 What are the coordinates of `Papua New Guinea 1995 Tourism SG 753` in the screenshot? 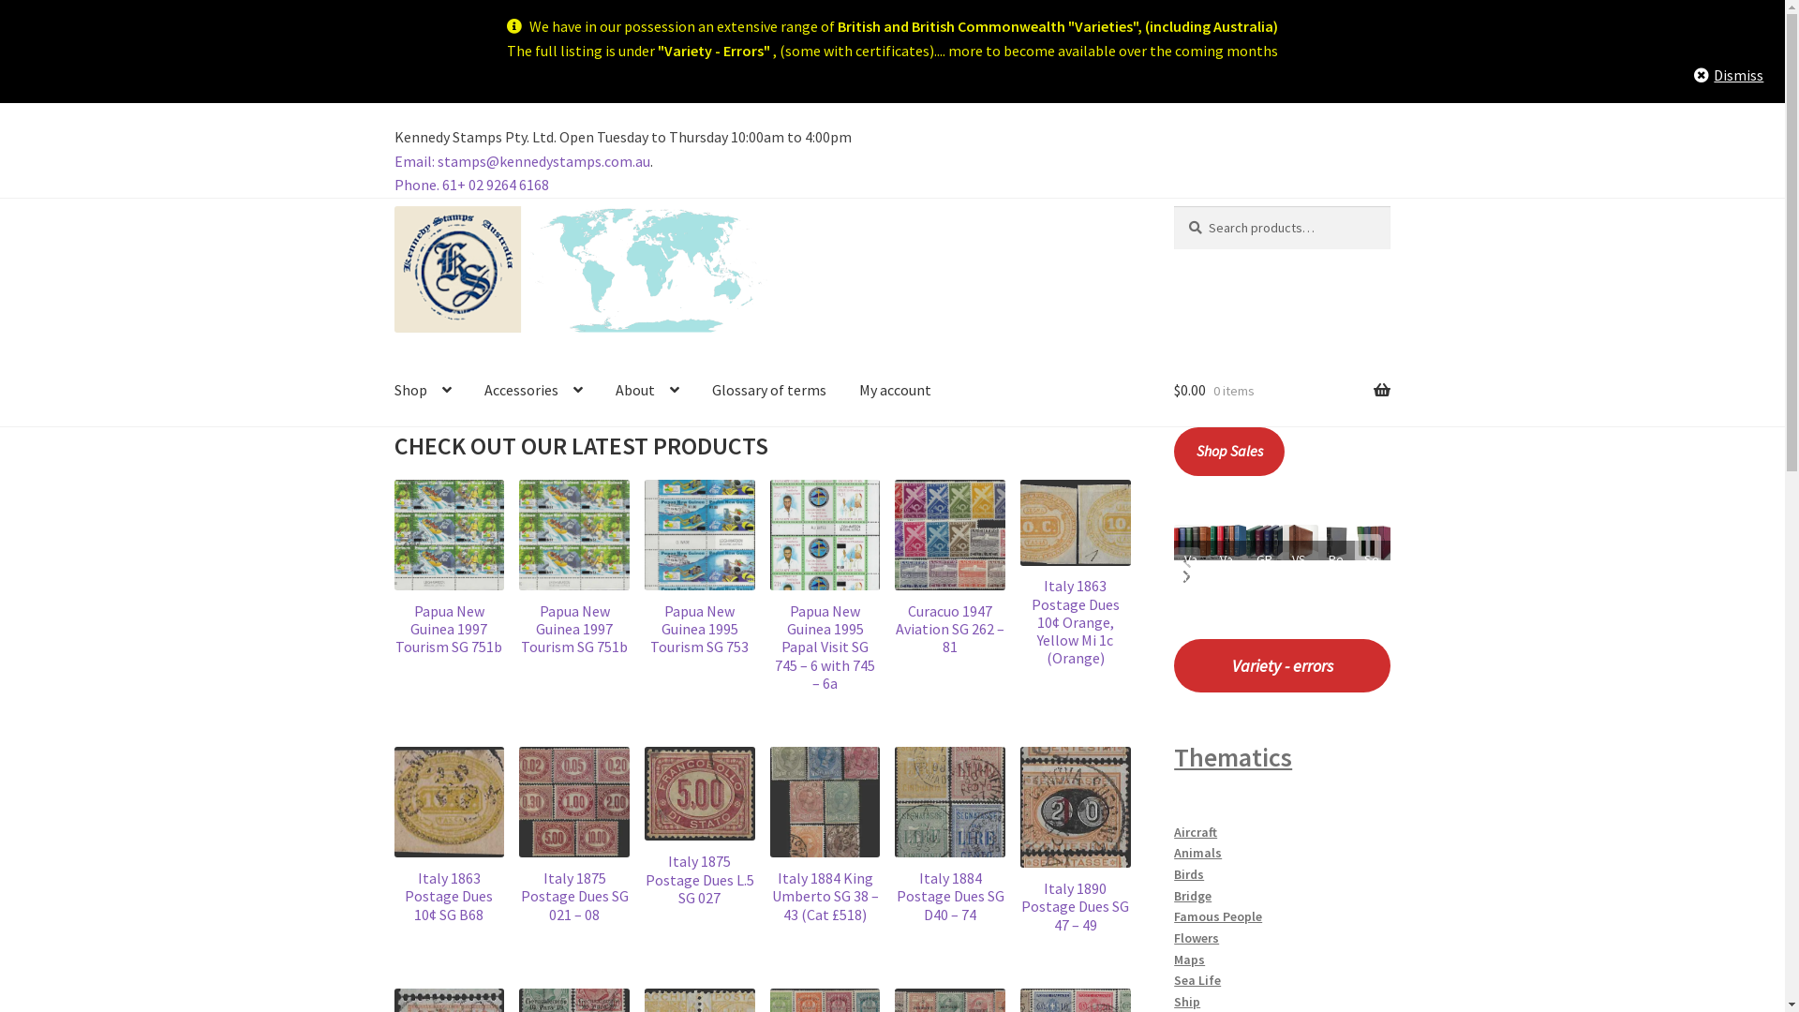 It's located at (700, 568).